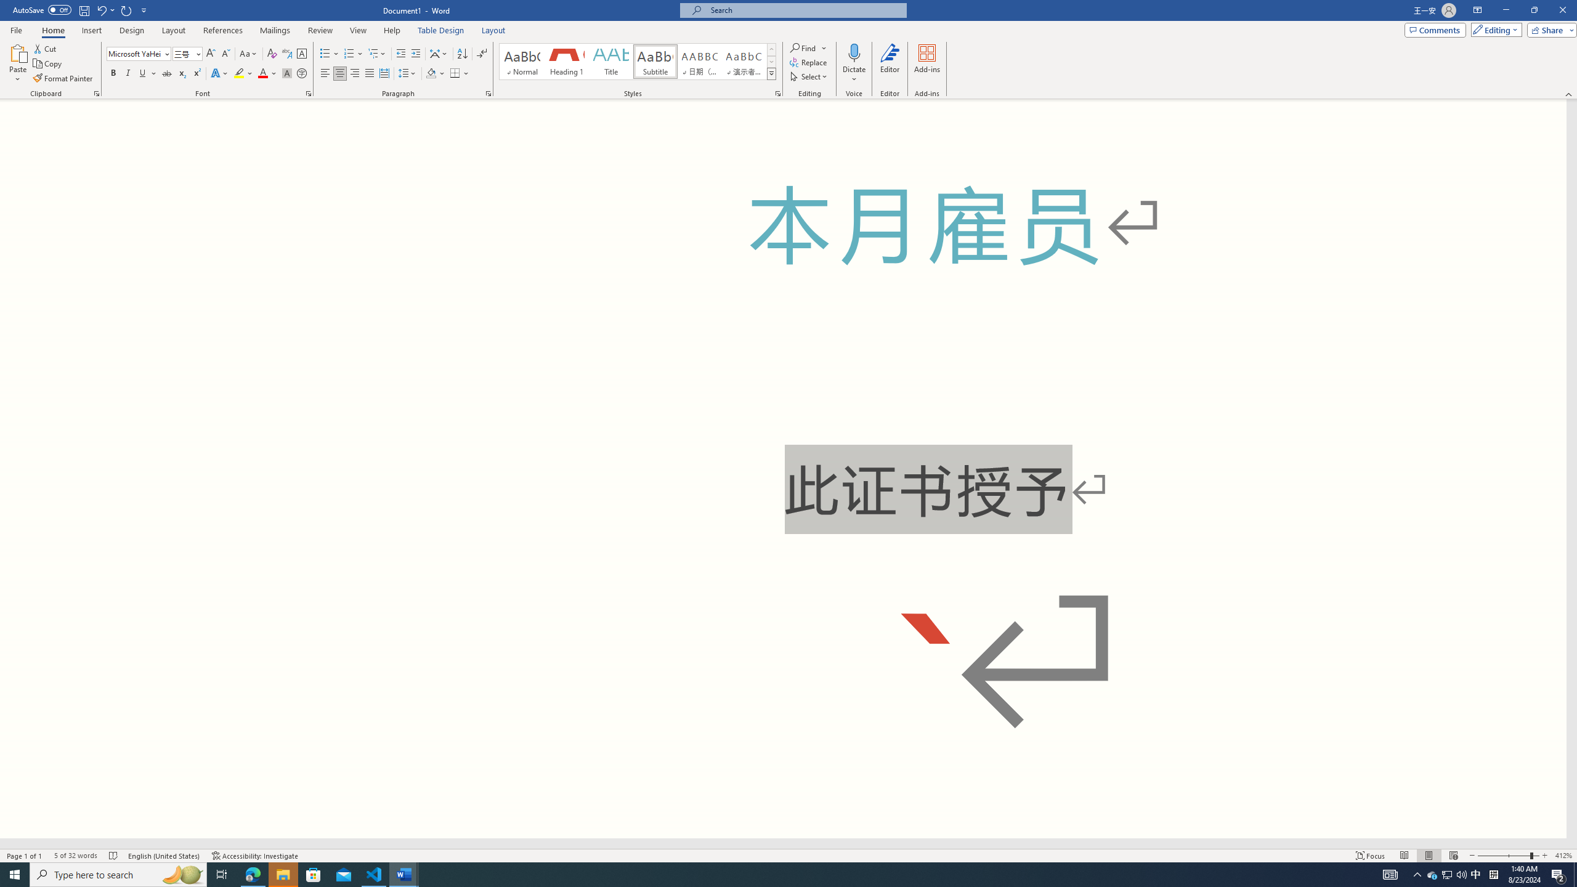 The height and width of the screenshot is (887, 1577). What do you see at coordinates (436, 74) in the screenshot?
I see `Shading` at bounding box center [436, 74].